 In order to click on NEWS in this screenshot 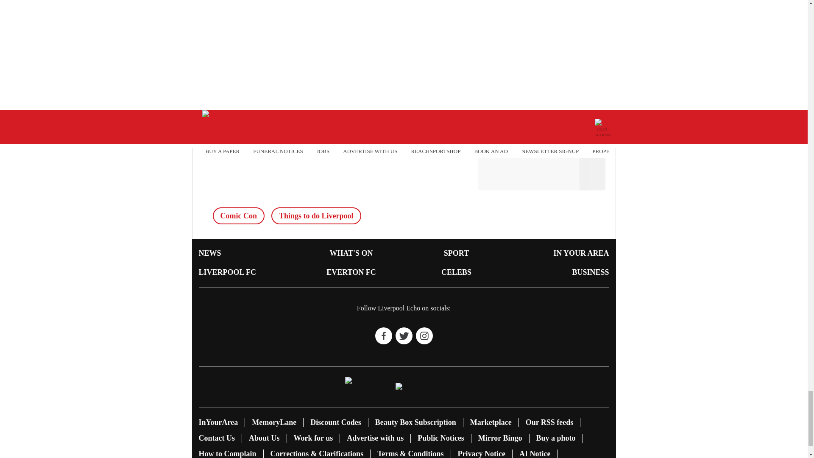, I will do `click(209, 253)`.